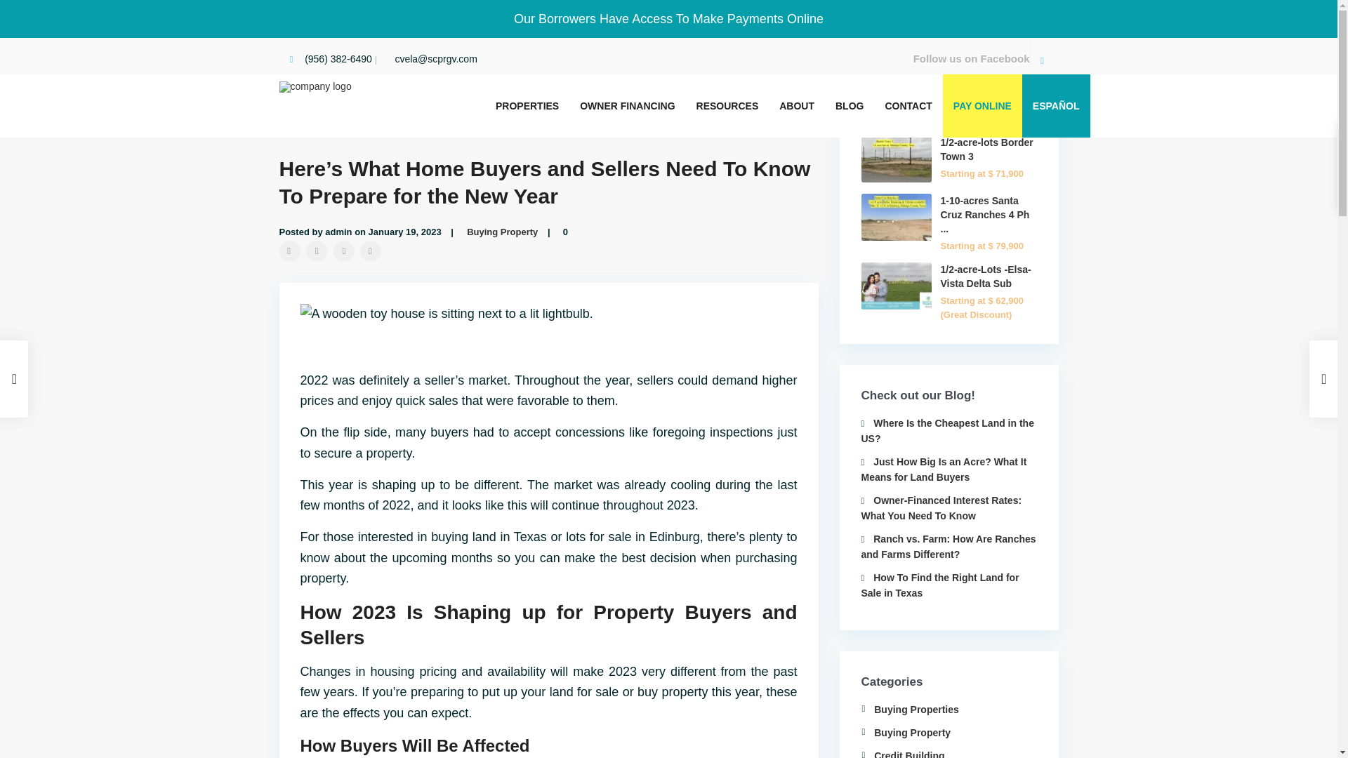 The width and height of the screenshot is (1348, 758). Describe the element at coordinates (626, 105) in the screenshot. I see `OWNER FINANCING` at that location.